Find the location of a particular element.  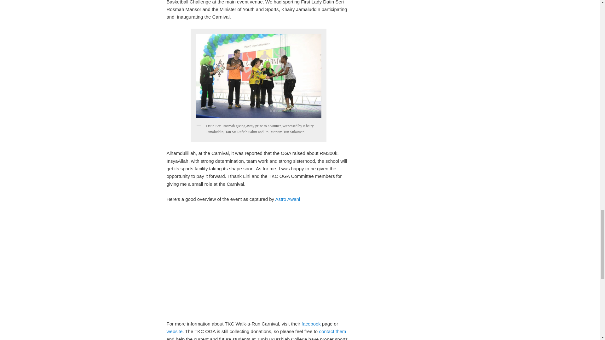

facebook is located at coordinates (311, 324).